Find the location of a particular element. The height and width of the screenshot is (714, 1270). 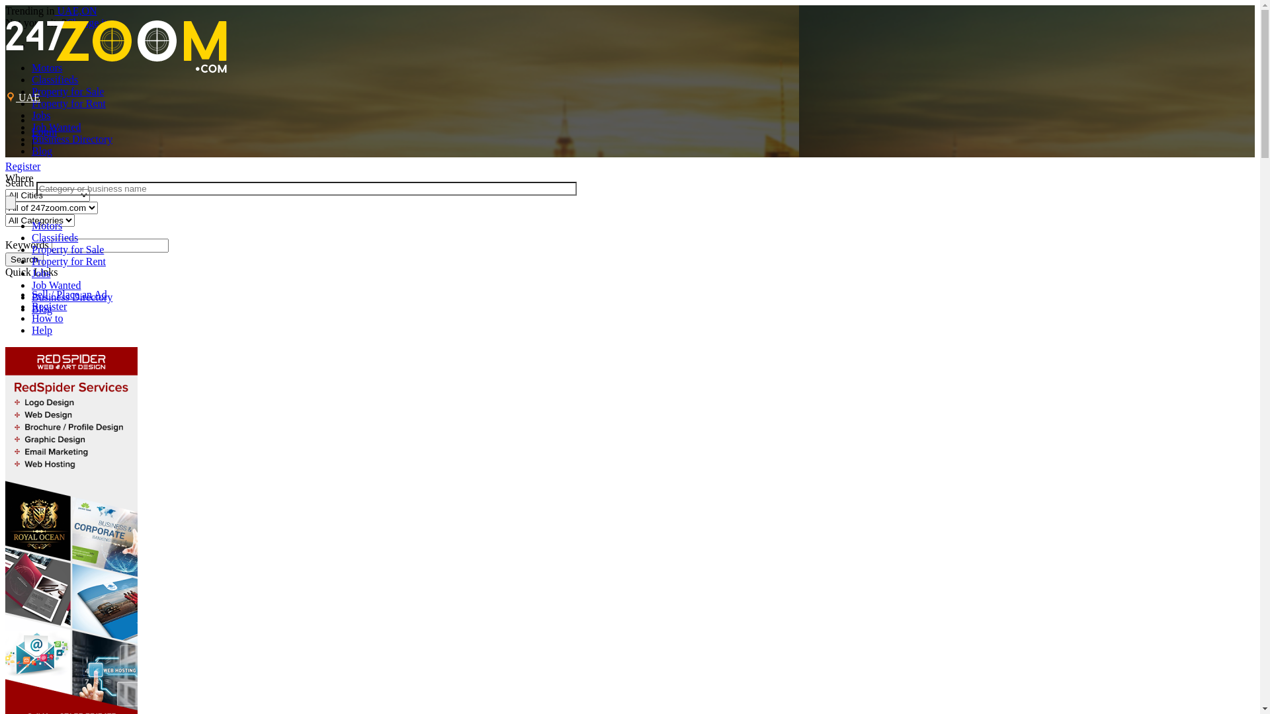

Login is located at coordinates (44, 132).